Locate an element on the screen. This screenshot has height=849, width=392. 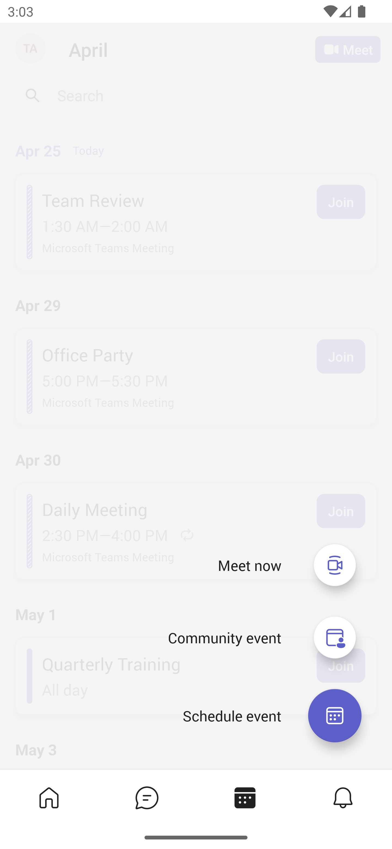
Schedule event is located at coordinates (335, 716).